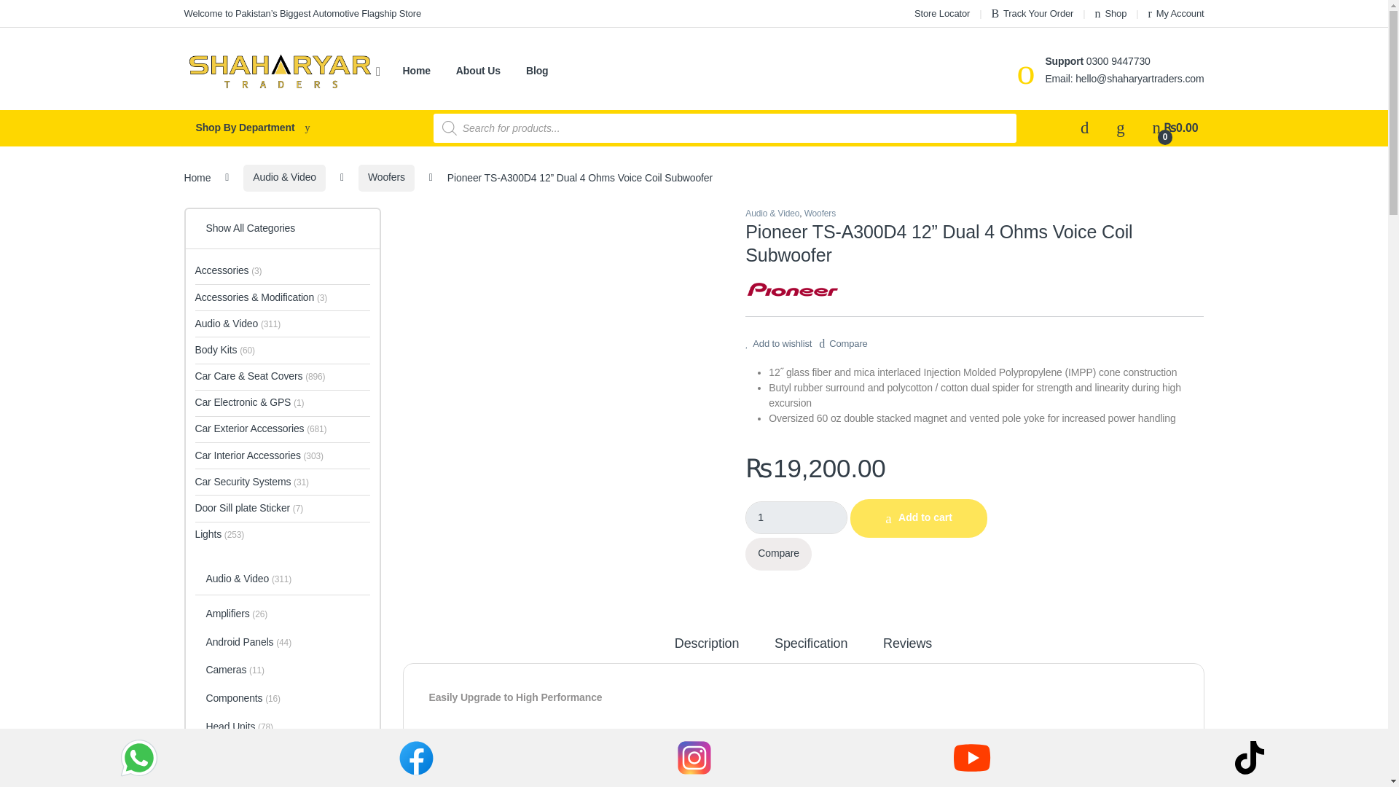 This screenshot has height=787, width=1399. Describe the element at coordinates (941, 13) in the screenshot. I see `Store Locator` at that location.